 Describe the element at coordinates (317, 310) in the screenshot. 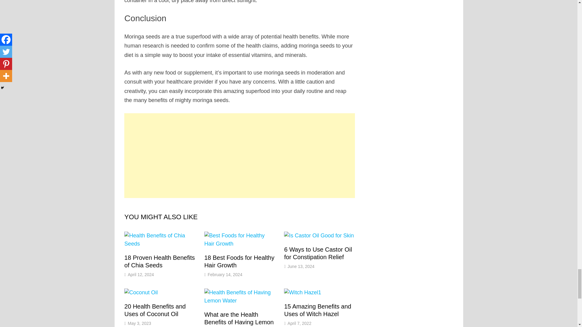

I see `15 Amazing Benefits and Uses of Witch Hazel` at that location.